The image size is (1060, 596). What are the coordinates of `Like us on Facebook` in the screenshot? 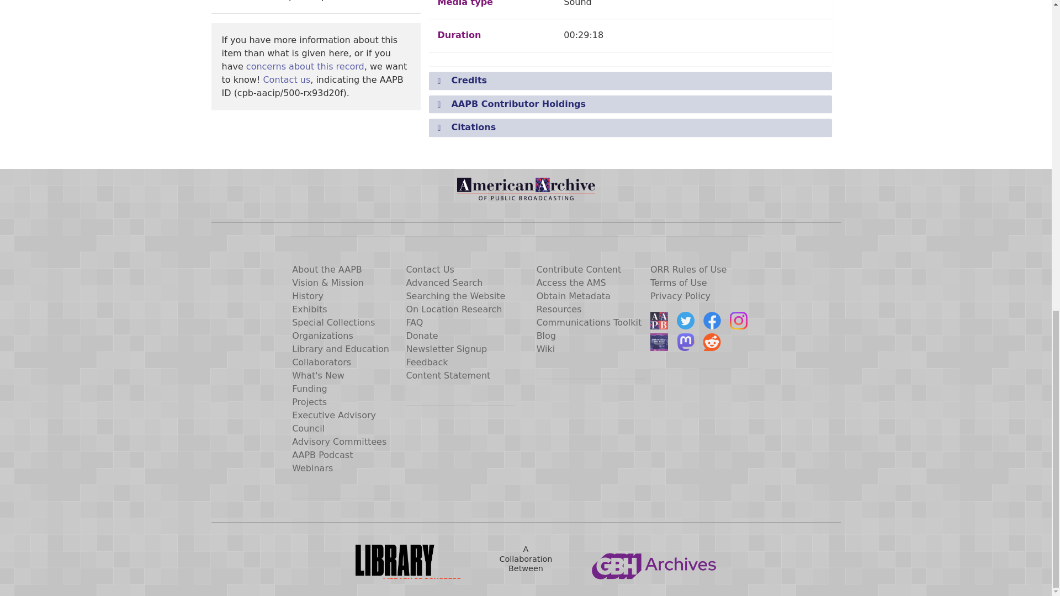 It's located at (712, 320).